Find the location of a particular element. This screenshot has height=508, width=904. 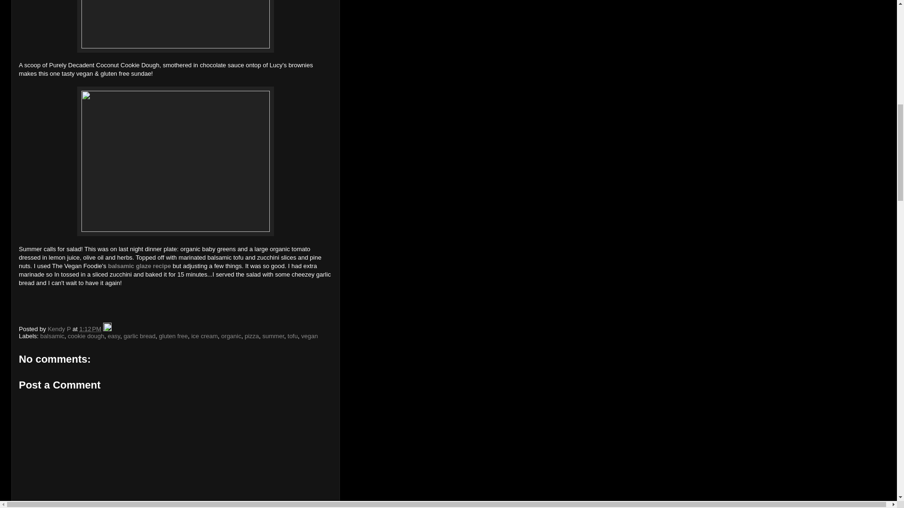

easy is located at coordinates (114, 336).